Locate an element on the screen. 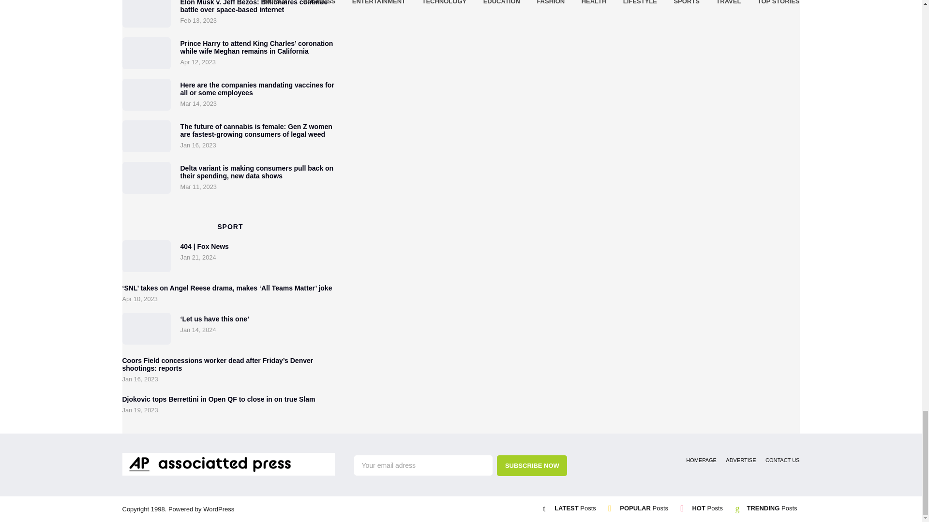  Subscribe Now is located at coordinates (532, 465).